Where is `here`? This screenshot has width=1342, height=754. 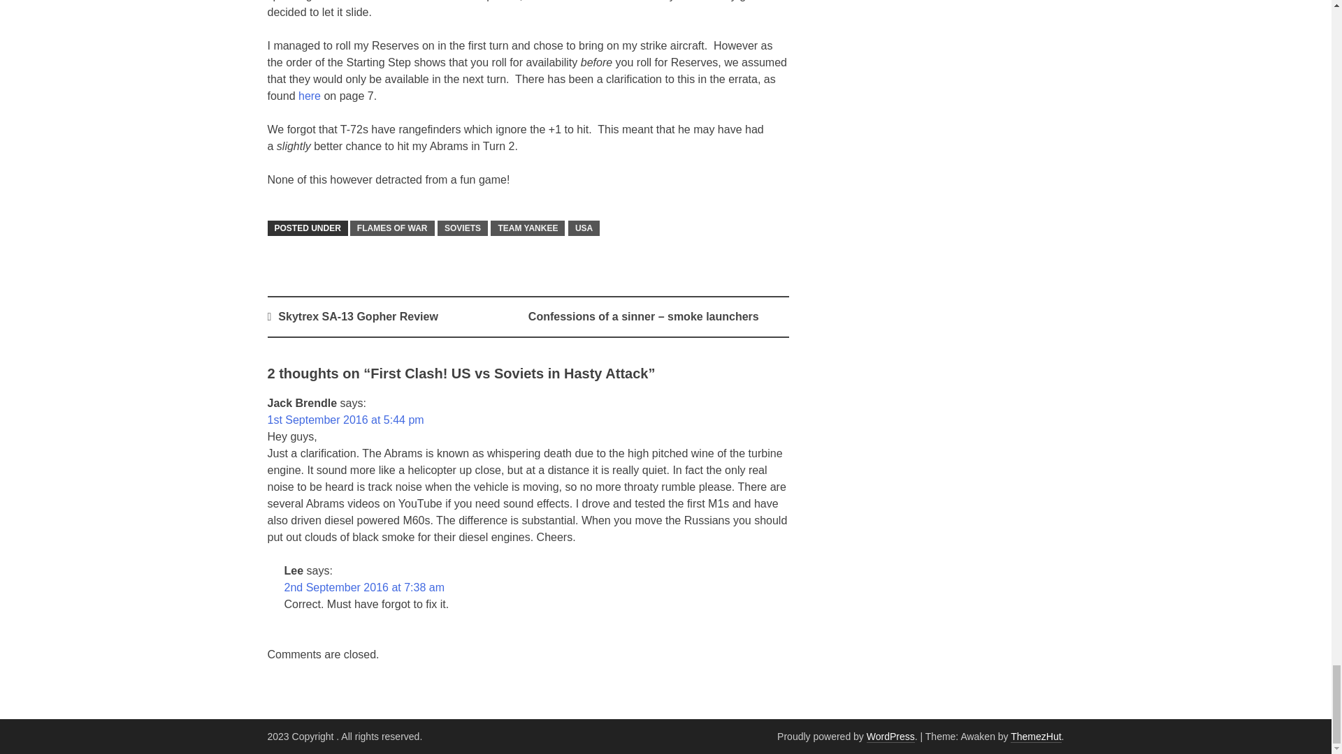 here is located at coordinates (309, 95).